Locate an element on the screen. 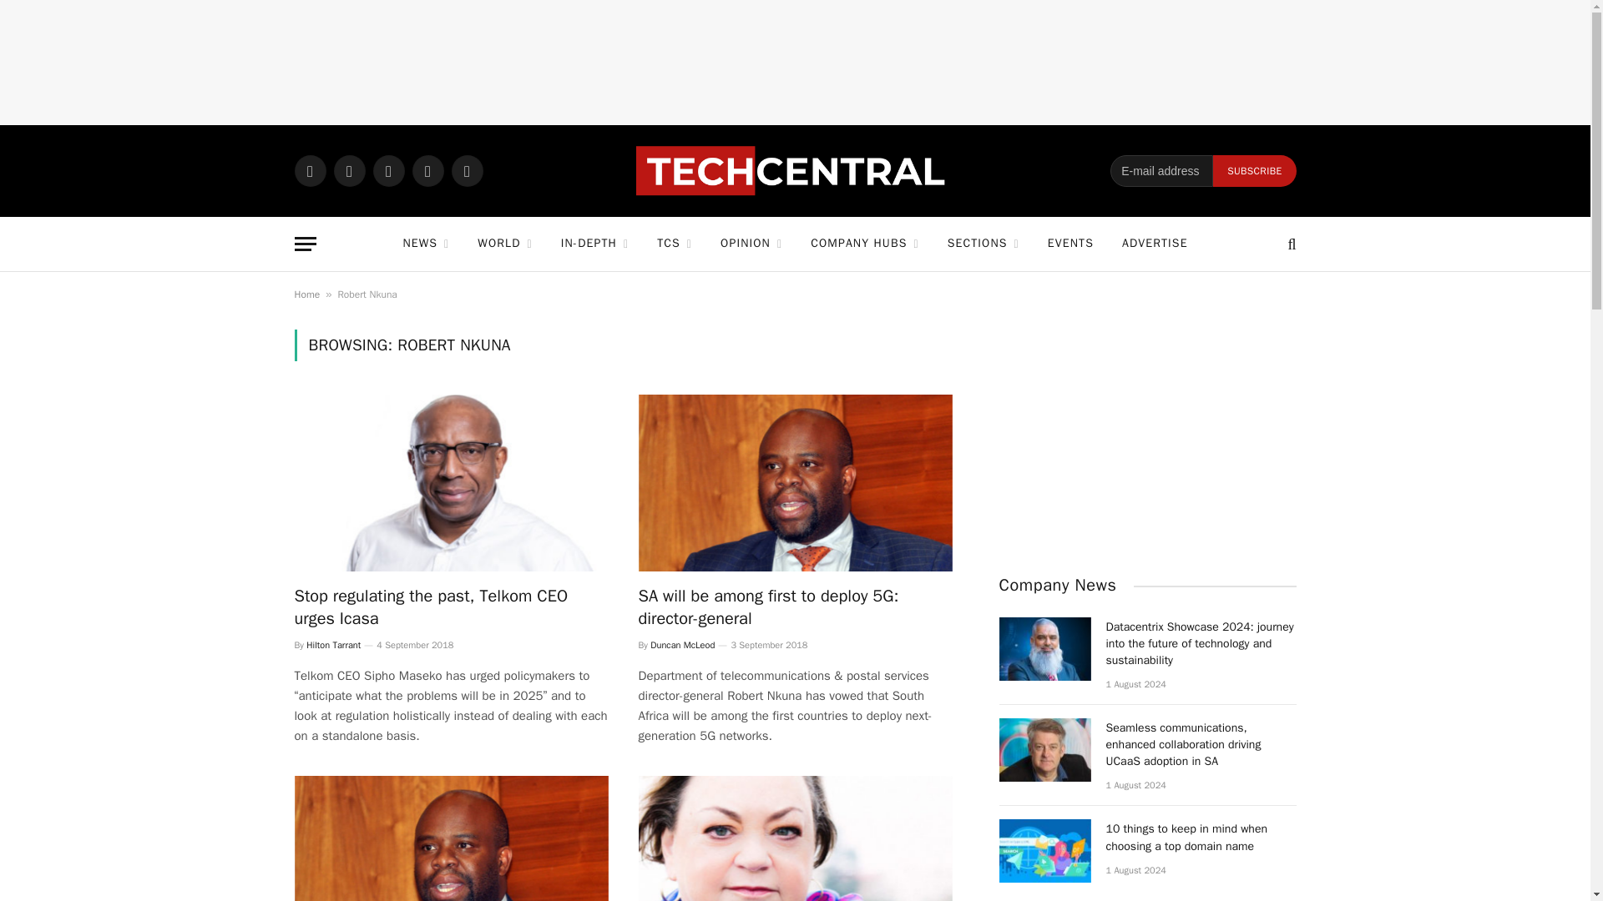  YouTube is located at coordinates (466, 170).